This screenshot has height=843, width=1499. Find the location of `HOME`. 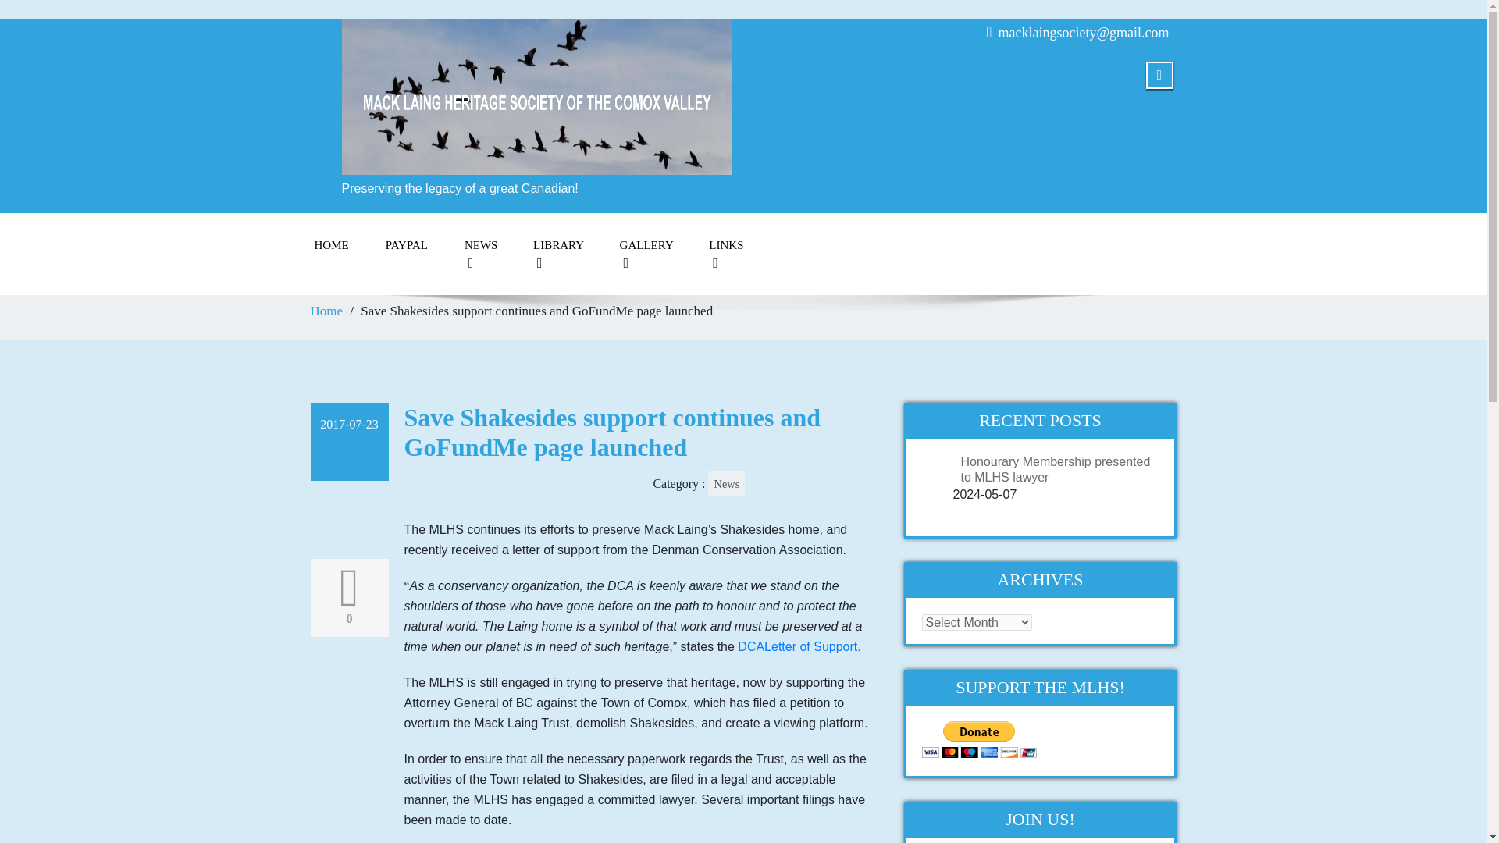

HOME is located at coordinates (331, 245).